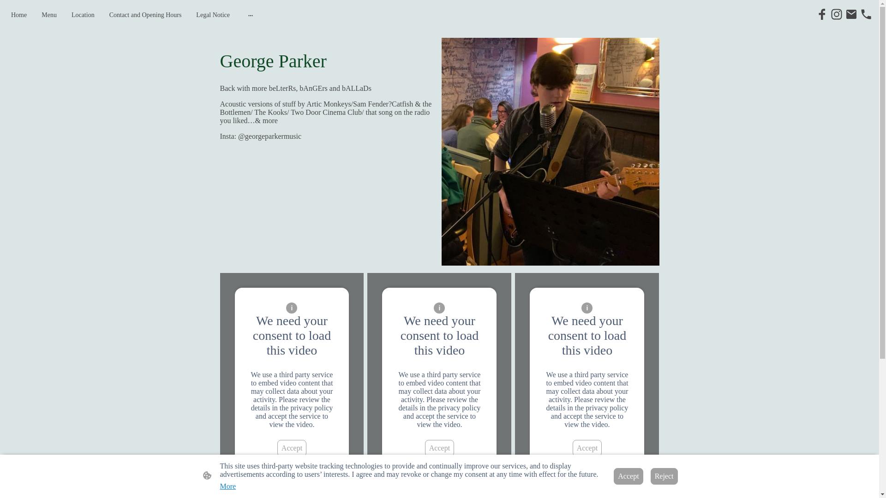  I want to click on Accept, so click(292, 448).